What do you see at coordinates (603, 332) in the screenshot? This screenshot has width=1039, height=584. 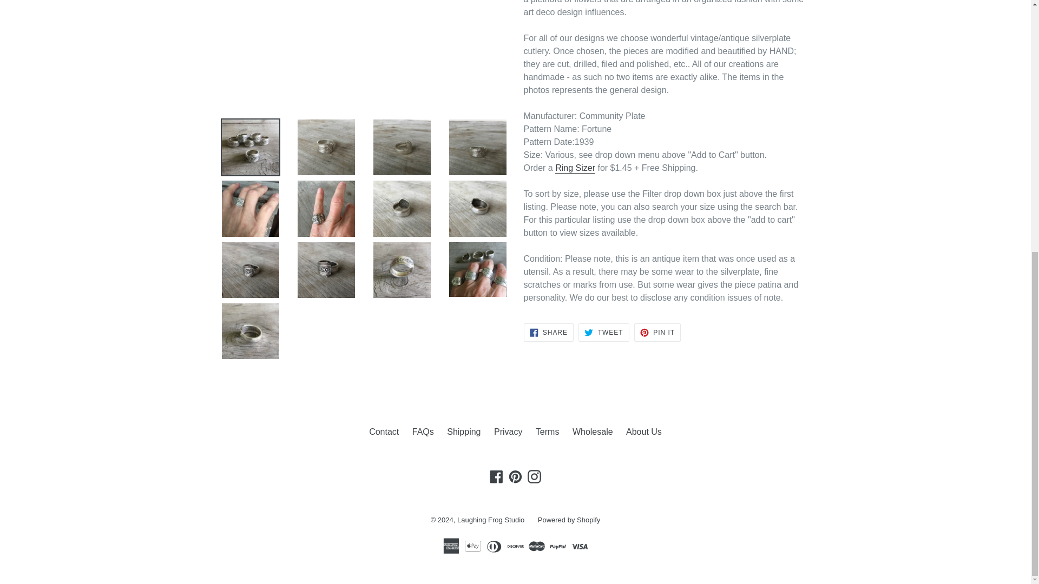 I see `Tweet on Twitter` at bounding box center [603, 332].